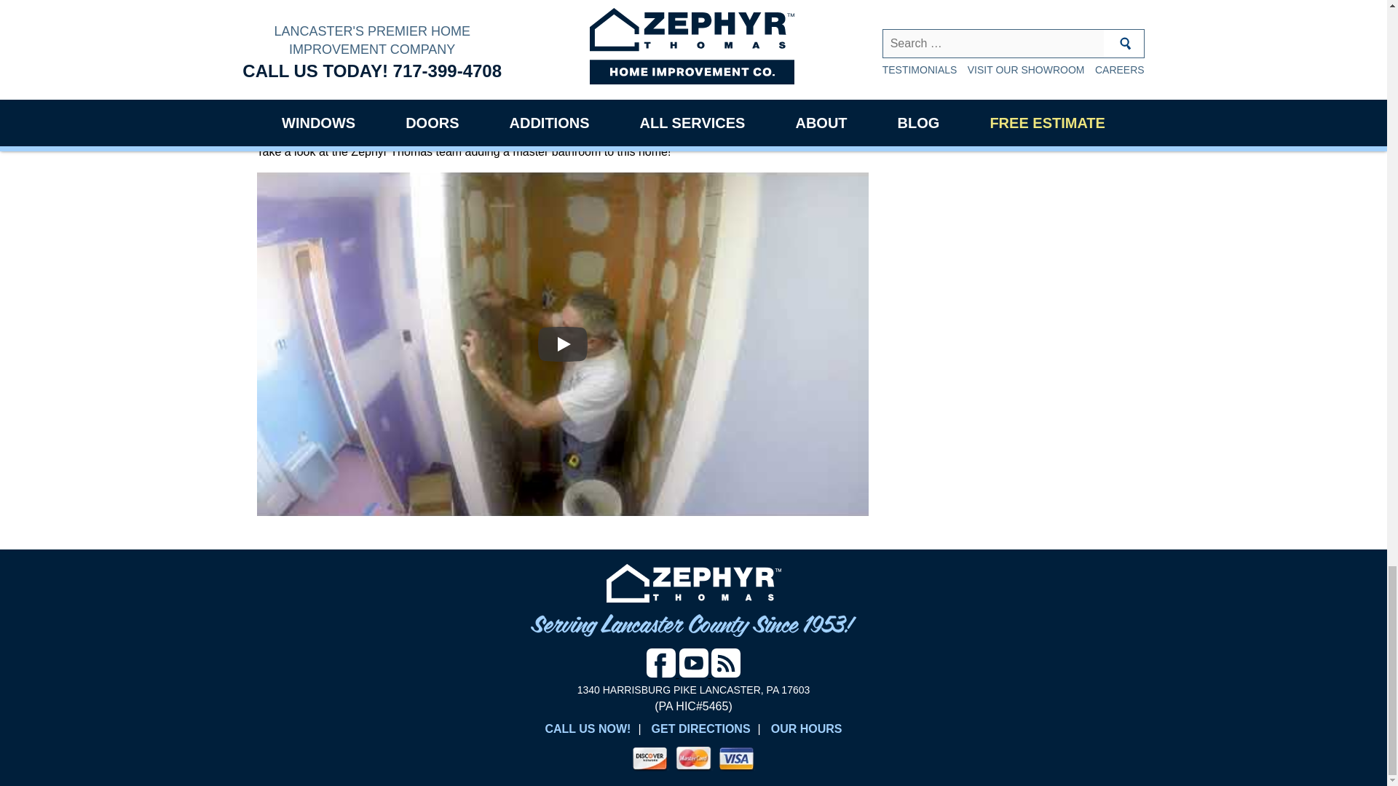  I want to click on YOUTUBE2, so click(692, 662).